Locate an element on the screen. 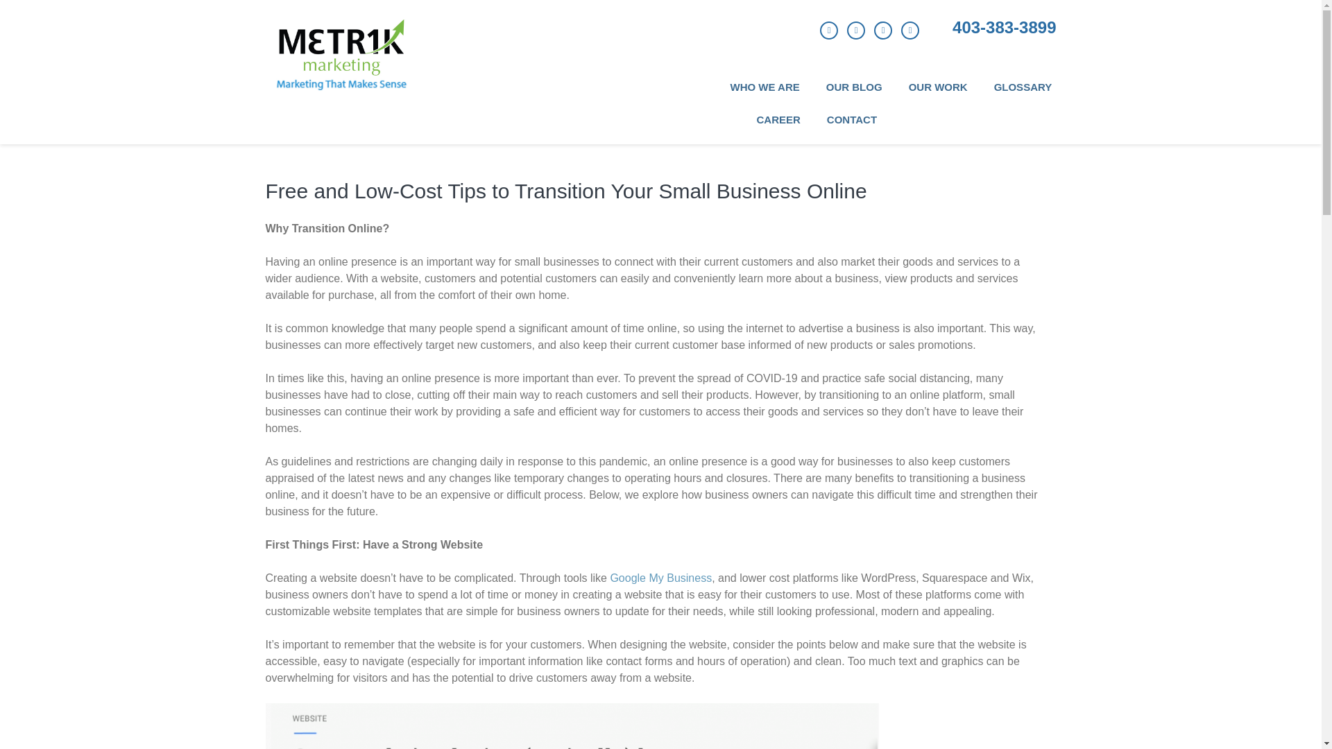  Google My Business is located at coordinates (660, 578).